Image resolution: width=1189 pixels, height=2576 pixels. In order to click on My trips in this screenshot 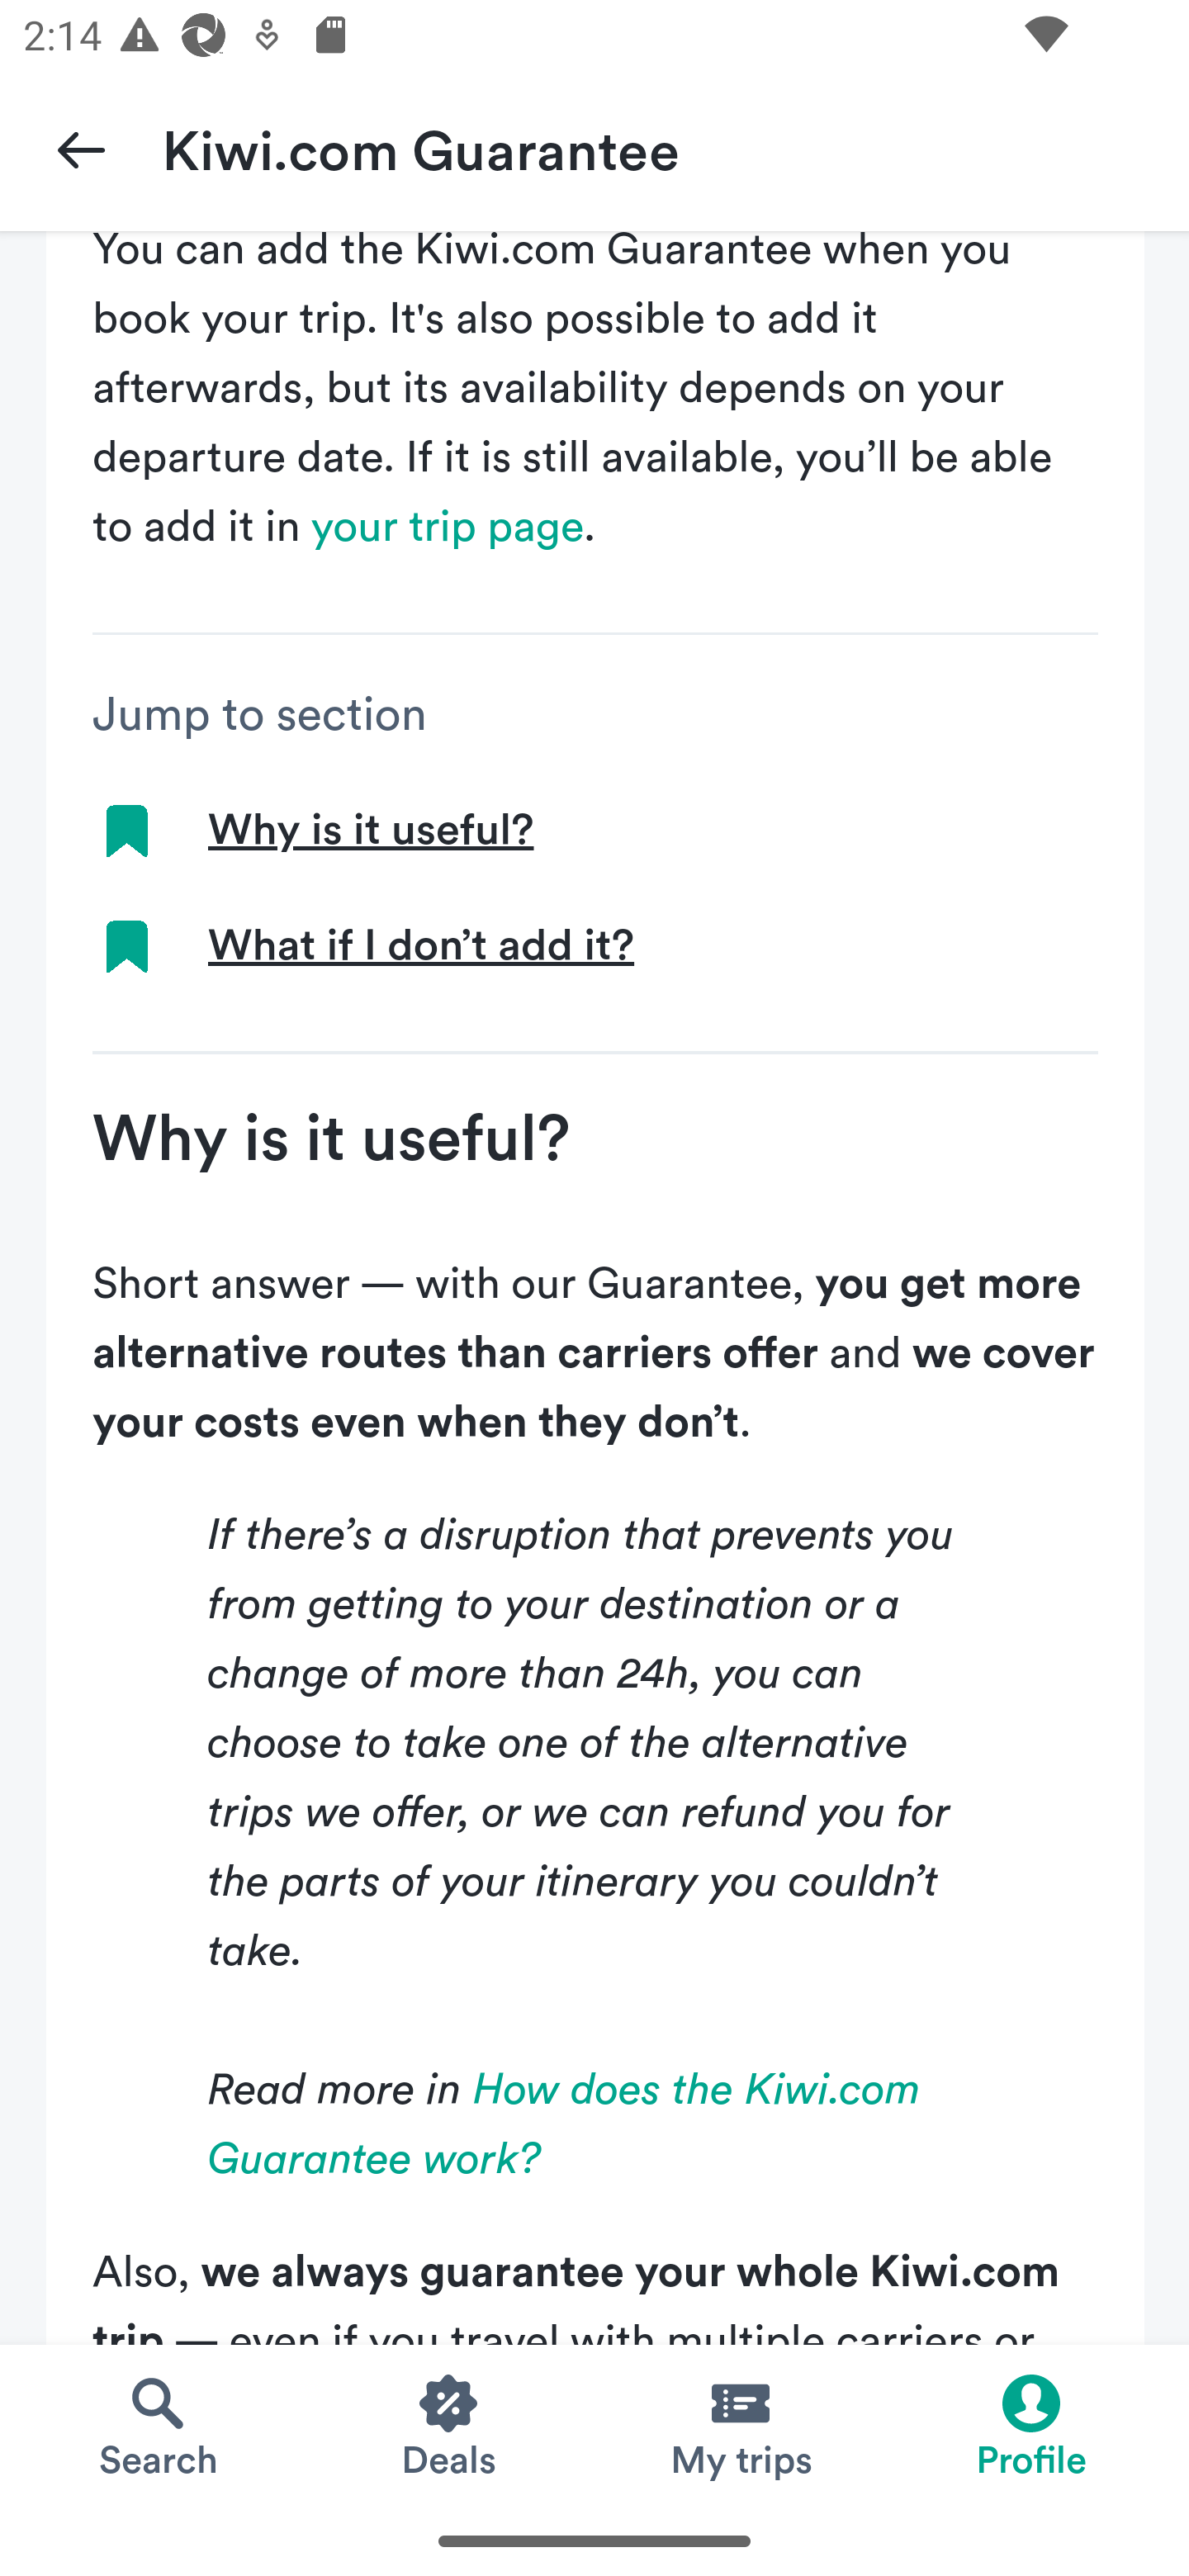, I will do `click(740, 2425)`.